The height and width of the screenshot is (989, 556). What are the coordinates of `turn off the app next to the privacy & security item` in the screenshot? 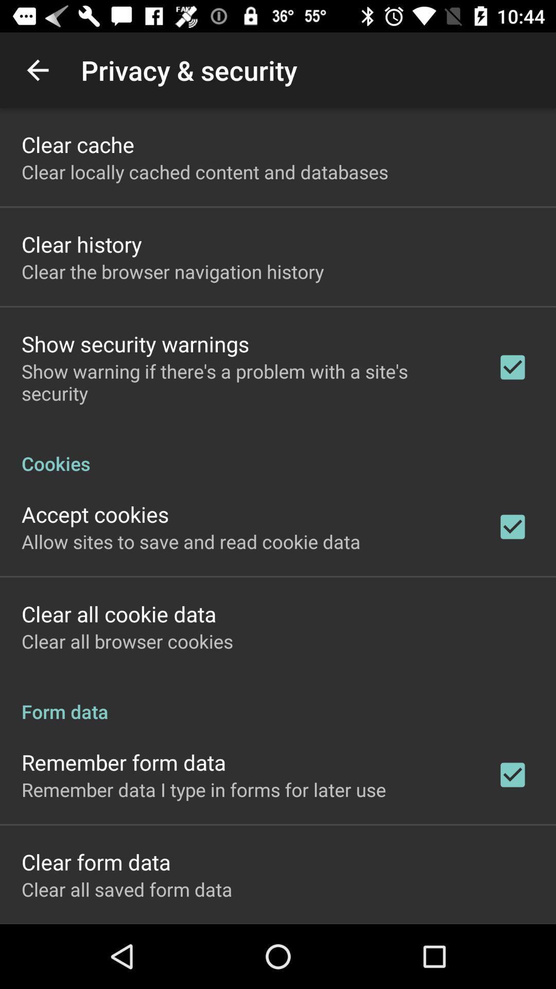 It's located at (38, 70).